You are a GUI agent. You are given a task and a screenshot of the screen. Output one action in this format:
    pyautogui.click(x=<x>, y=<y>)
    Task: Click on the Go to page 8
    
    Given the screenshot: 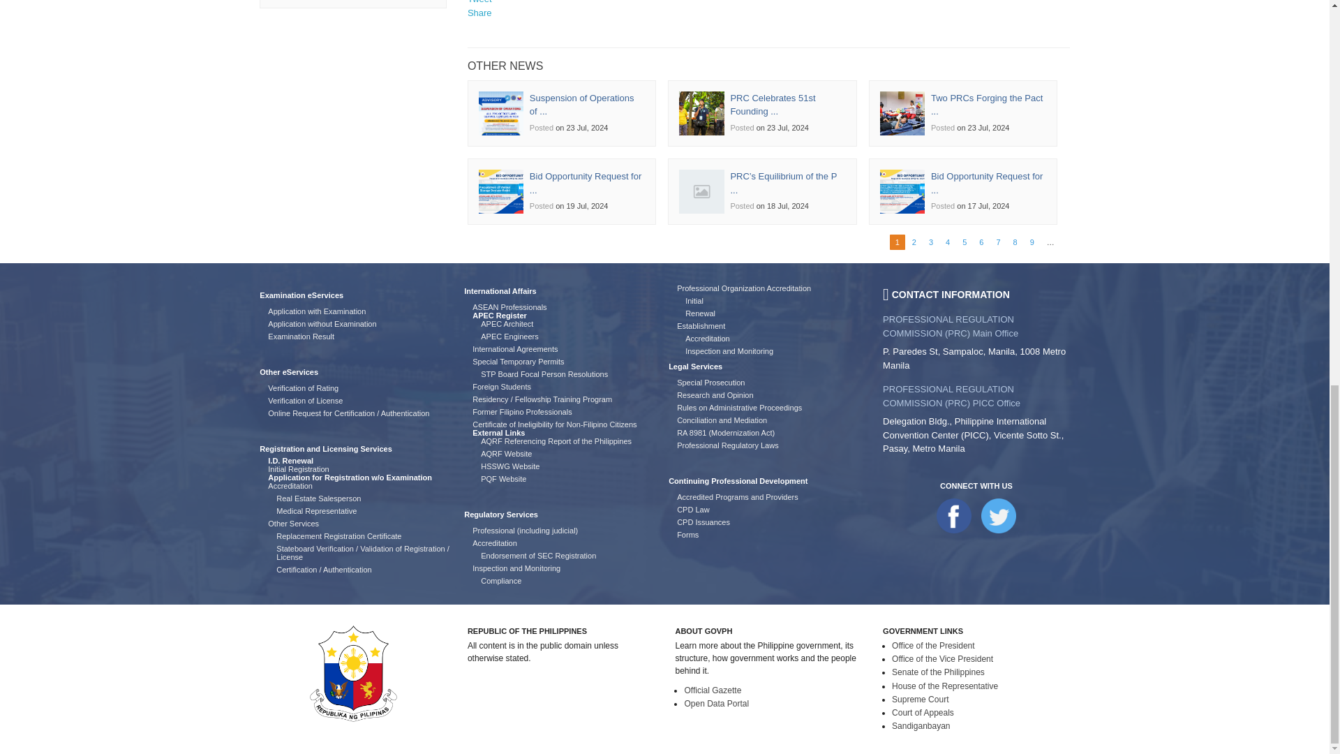 What is the action you would take?
    pyautogui.click(x=1015, y=242)
    